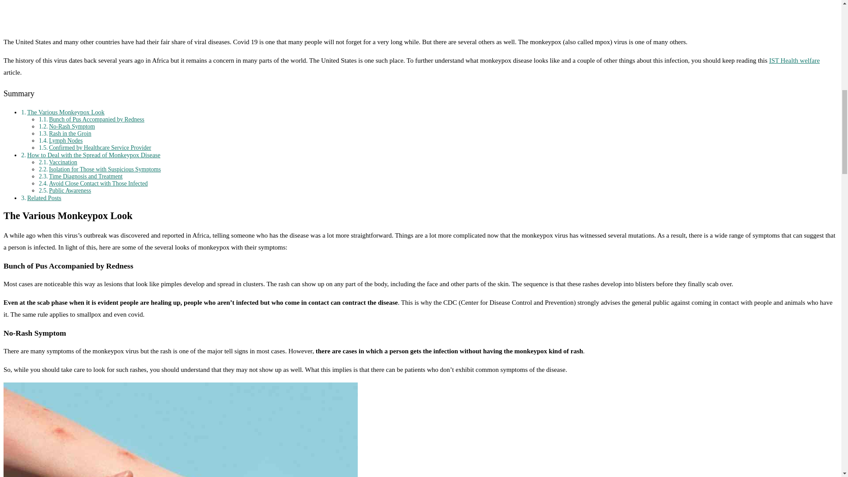 The height and width of the screenshot is (477, 848). Describe the element at coordinates (96, 119) in the screenshot. I see `Bunch of Pus Accompanied by Redness` at that location.